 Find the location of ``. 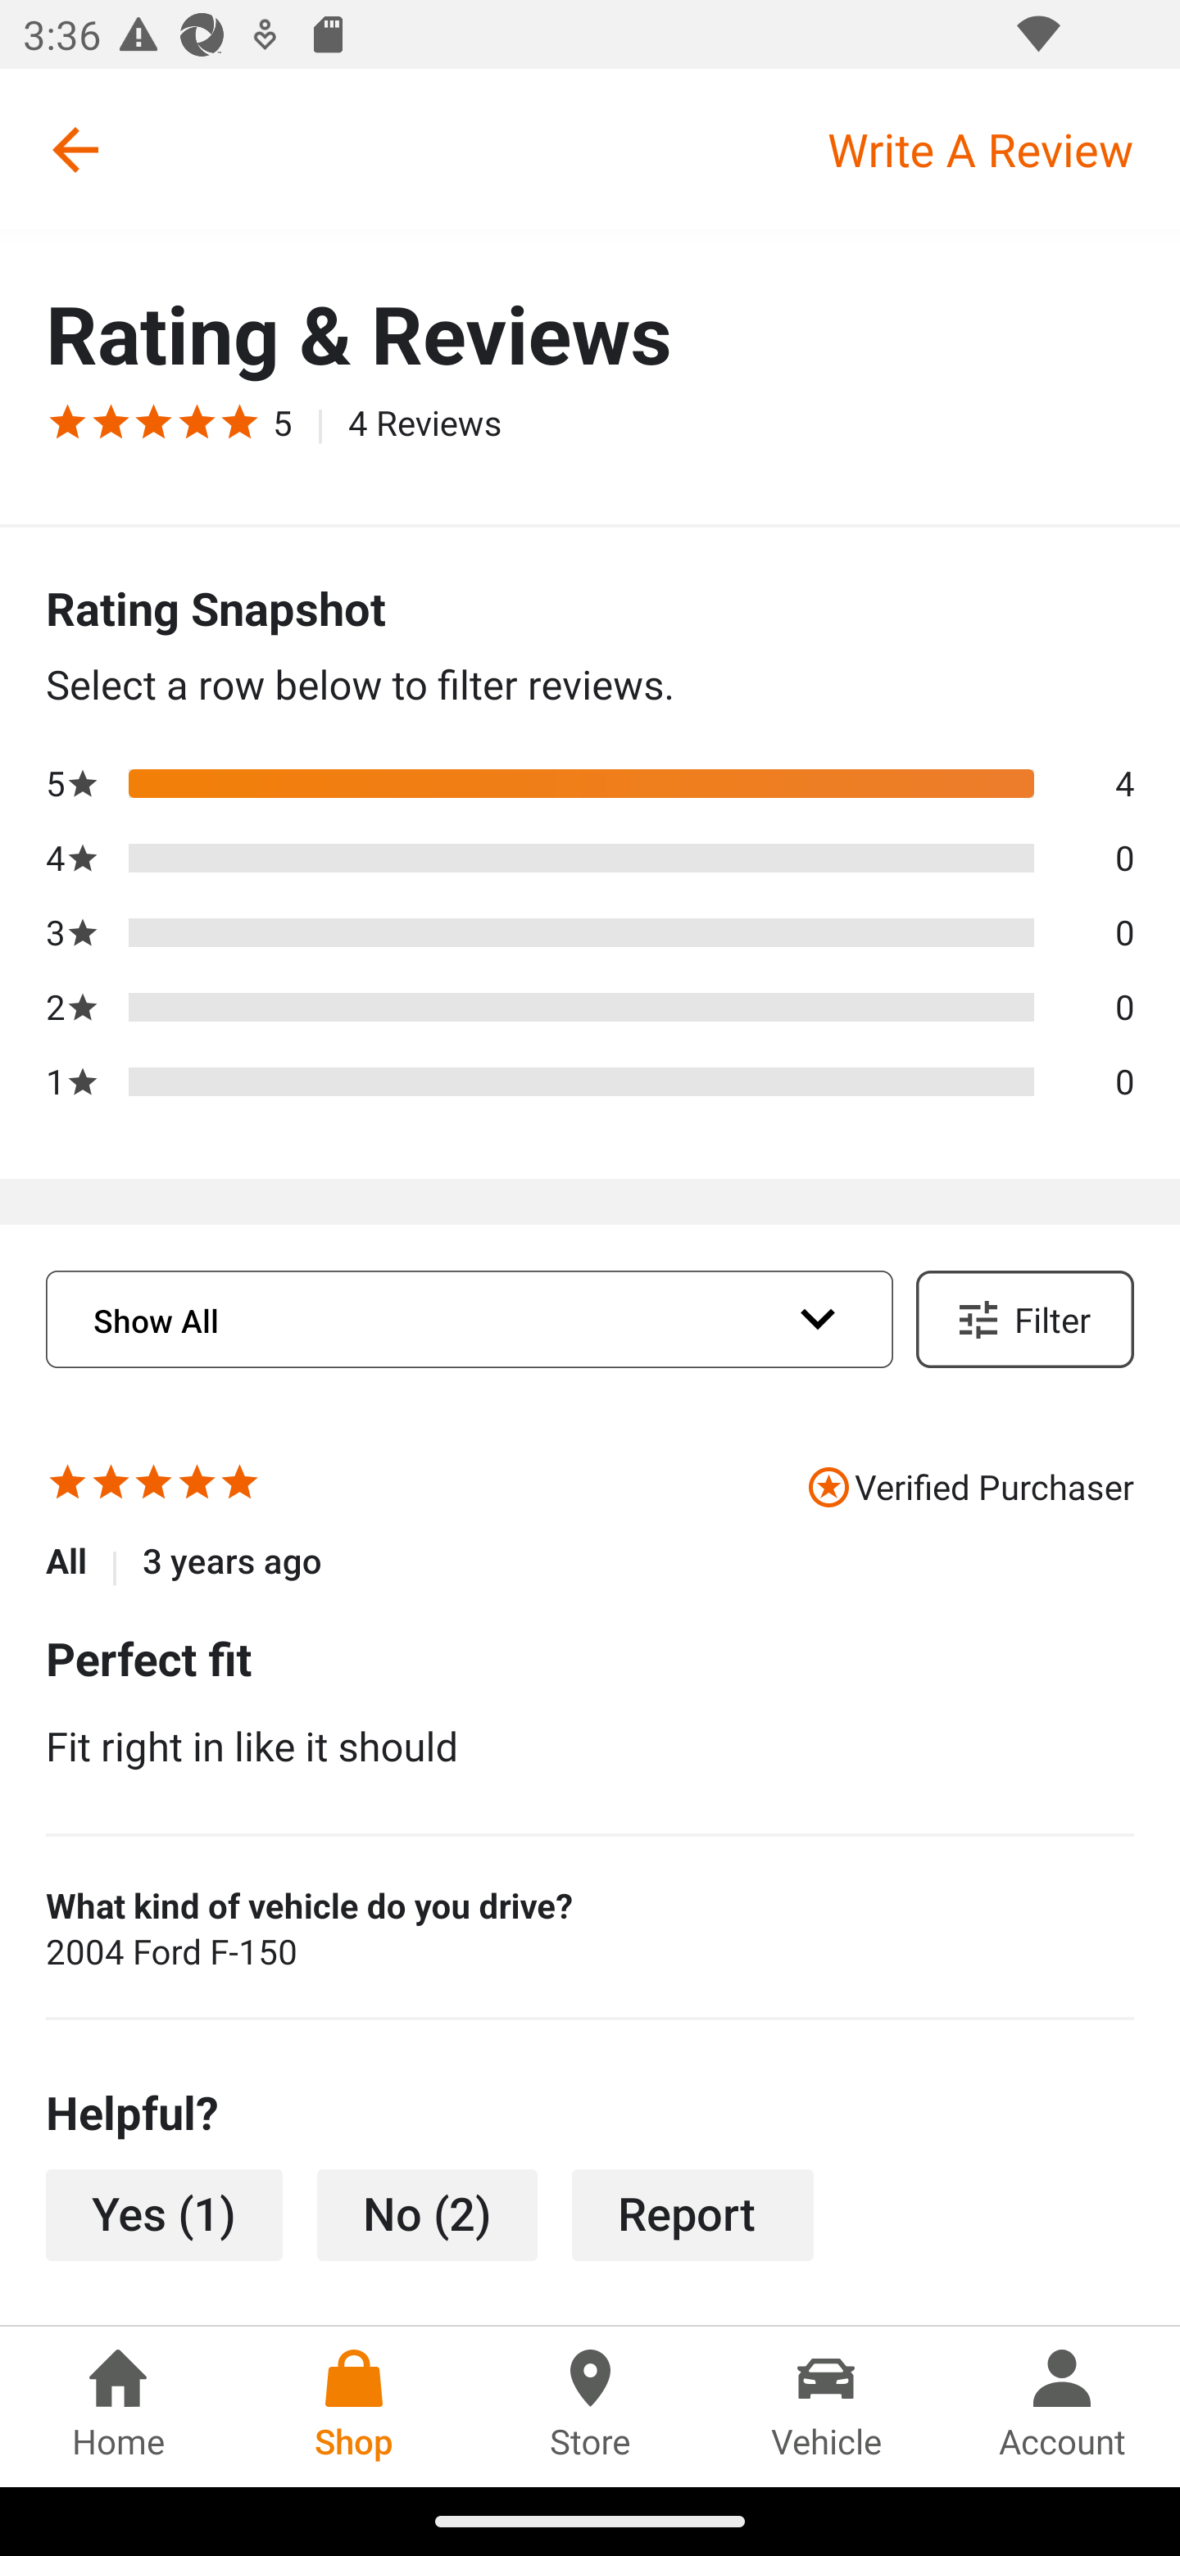

 is located at coordinates (111, 421).